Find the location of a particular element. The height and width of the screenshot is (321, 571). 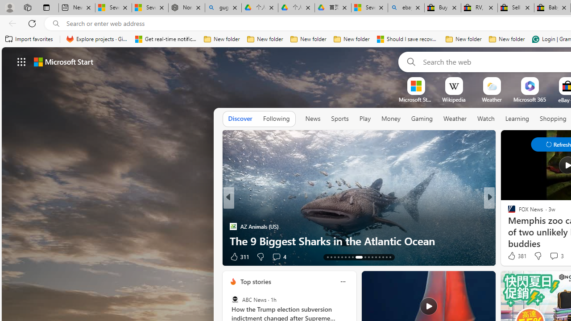

AutomationID: tab-29 is located at coordinates (390, 257).